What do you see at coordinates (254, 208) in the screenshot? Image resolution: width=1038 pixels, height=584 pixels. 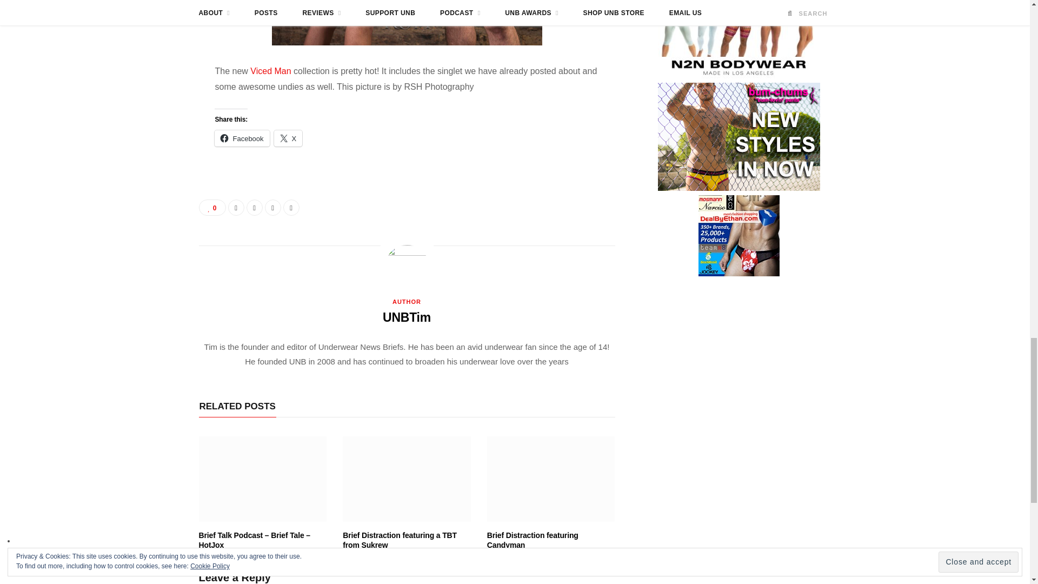 I see `Share on Twitter` at bounding box center [254, 208].